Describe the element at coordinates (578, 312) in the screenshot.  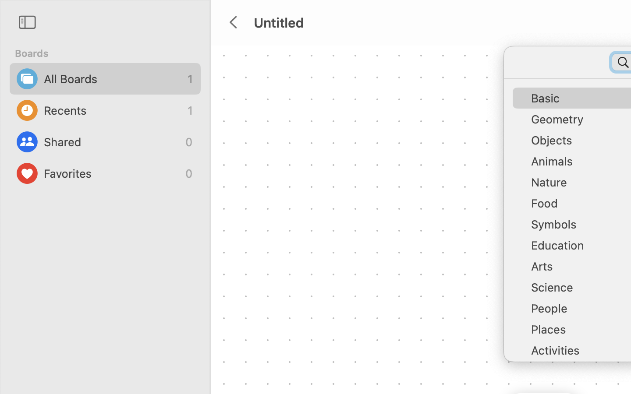
I see `People` at that location.